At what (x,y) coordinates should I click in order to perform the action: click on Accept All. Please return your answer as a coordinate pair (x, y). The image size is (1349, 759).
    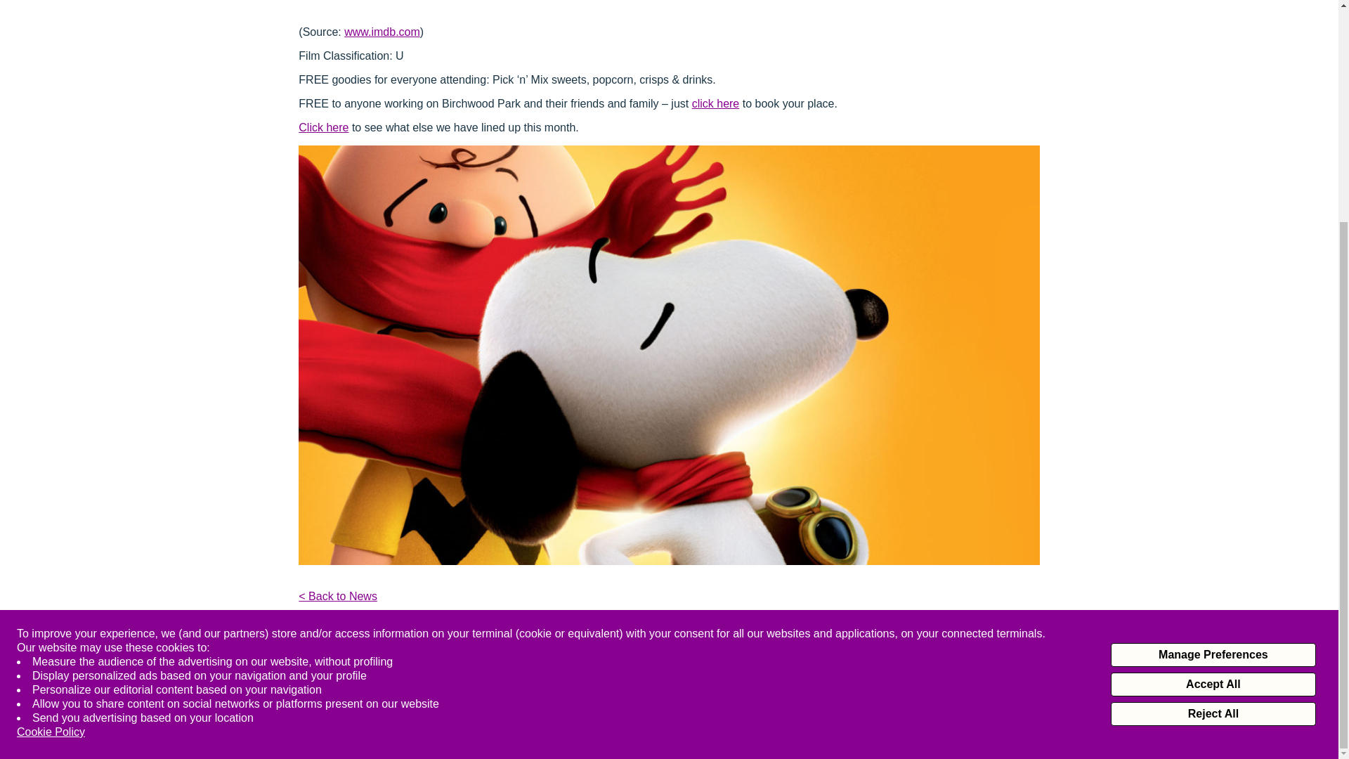
    Looking at the image, I should click on (1213, 378).